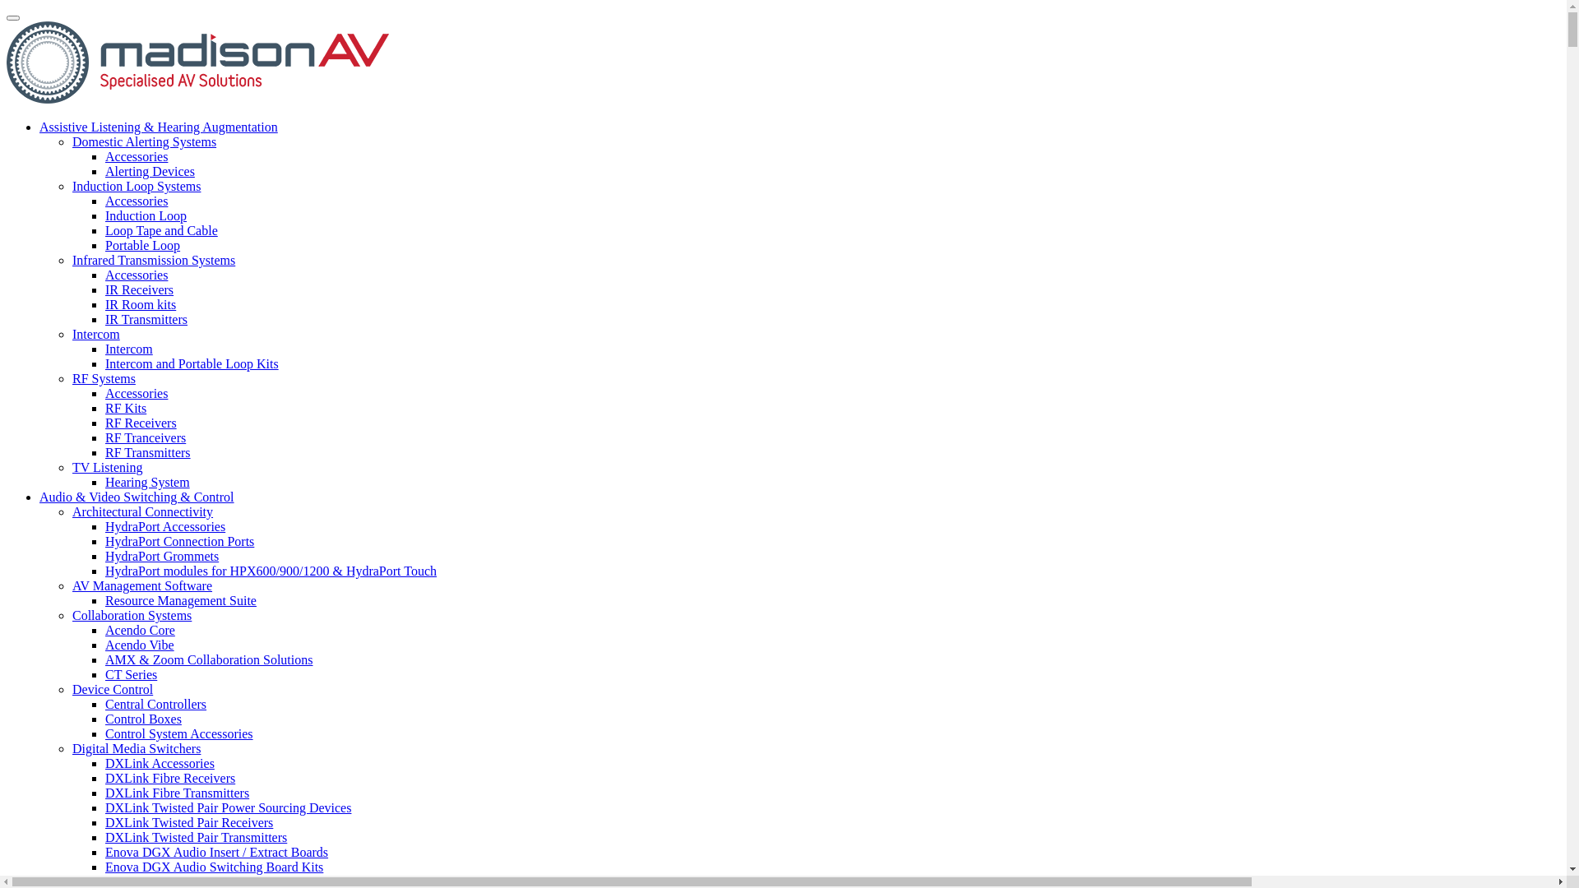 The height and width of the screenshot is (888, 1579). I want to click on Induction Loop, so click(146, 215).